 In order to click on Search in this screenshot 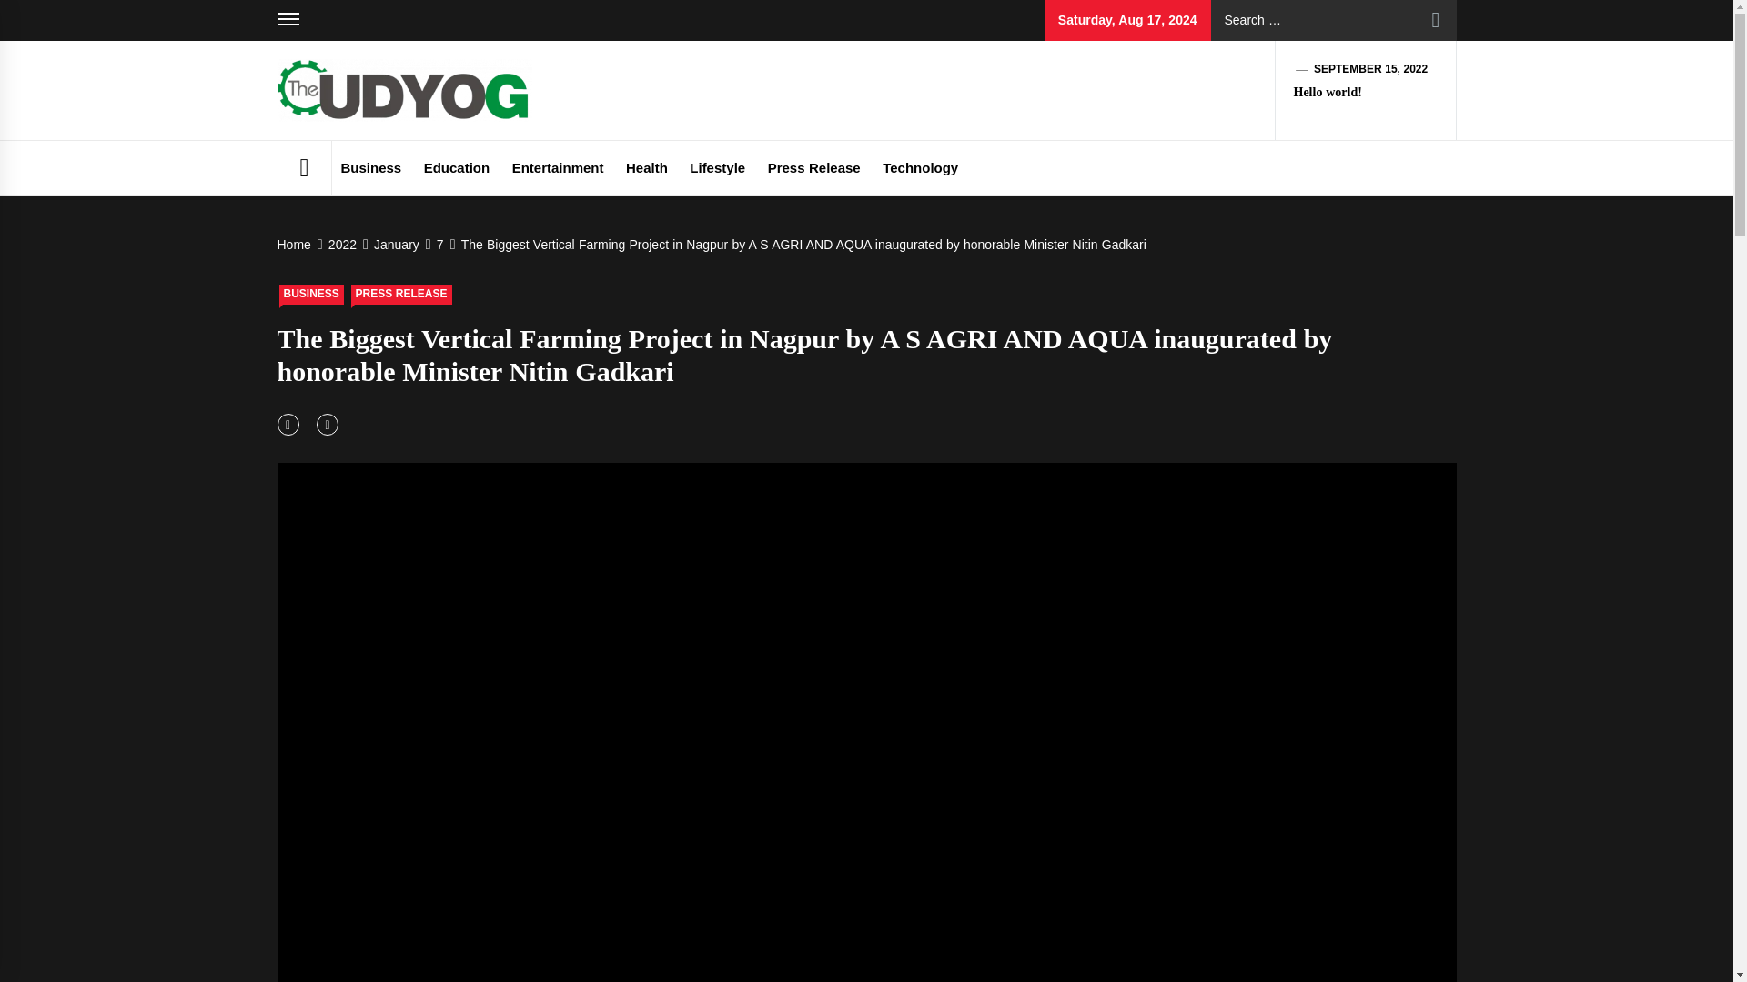, I will do `click(1436, 20)`.